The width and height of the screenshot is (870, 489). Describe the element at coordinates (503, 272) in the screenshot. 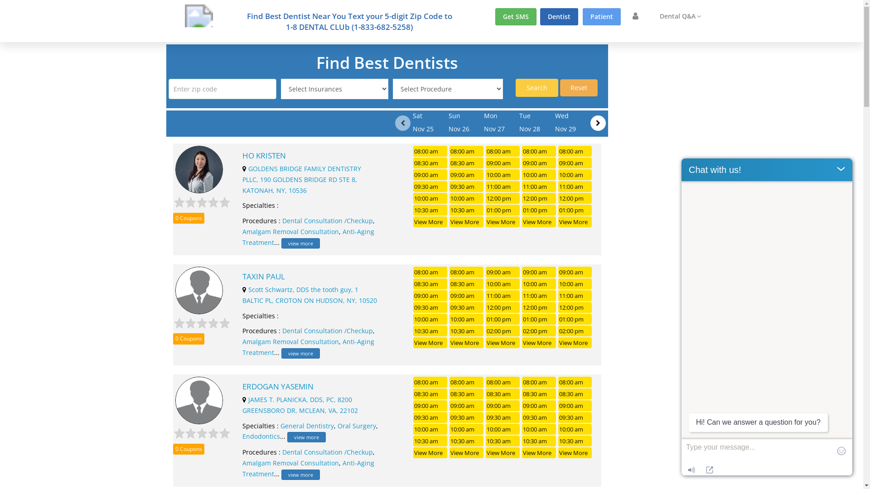

I see `09:00 am` at that location.